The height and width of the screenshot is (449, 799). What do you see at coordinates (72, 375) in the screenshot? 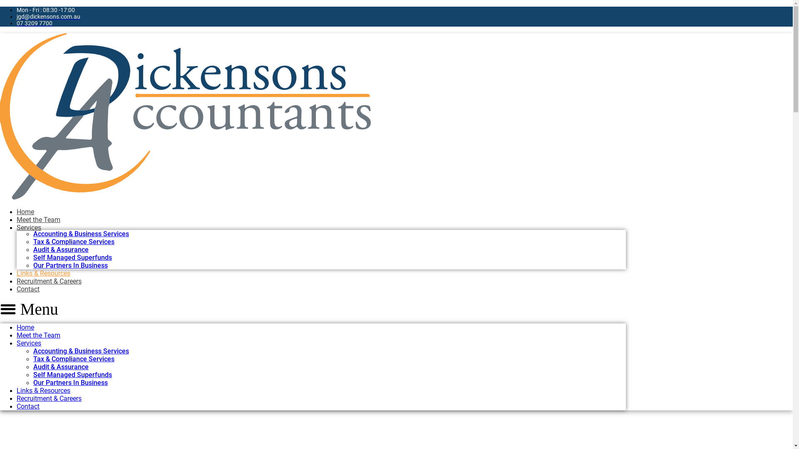
I see `Self Managed Superfunds` at bounding box center [72, 375].